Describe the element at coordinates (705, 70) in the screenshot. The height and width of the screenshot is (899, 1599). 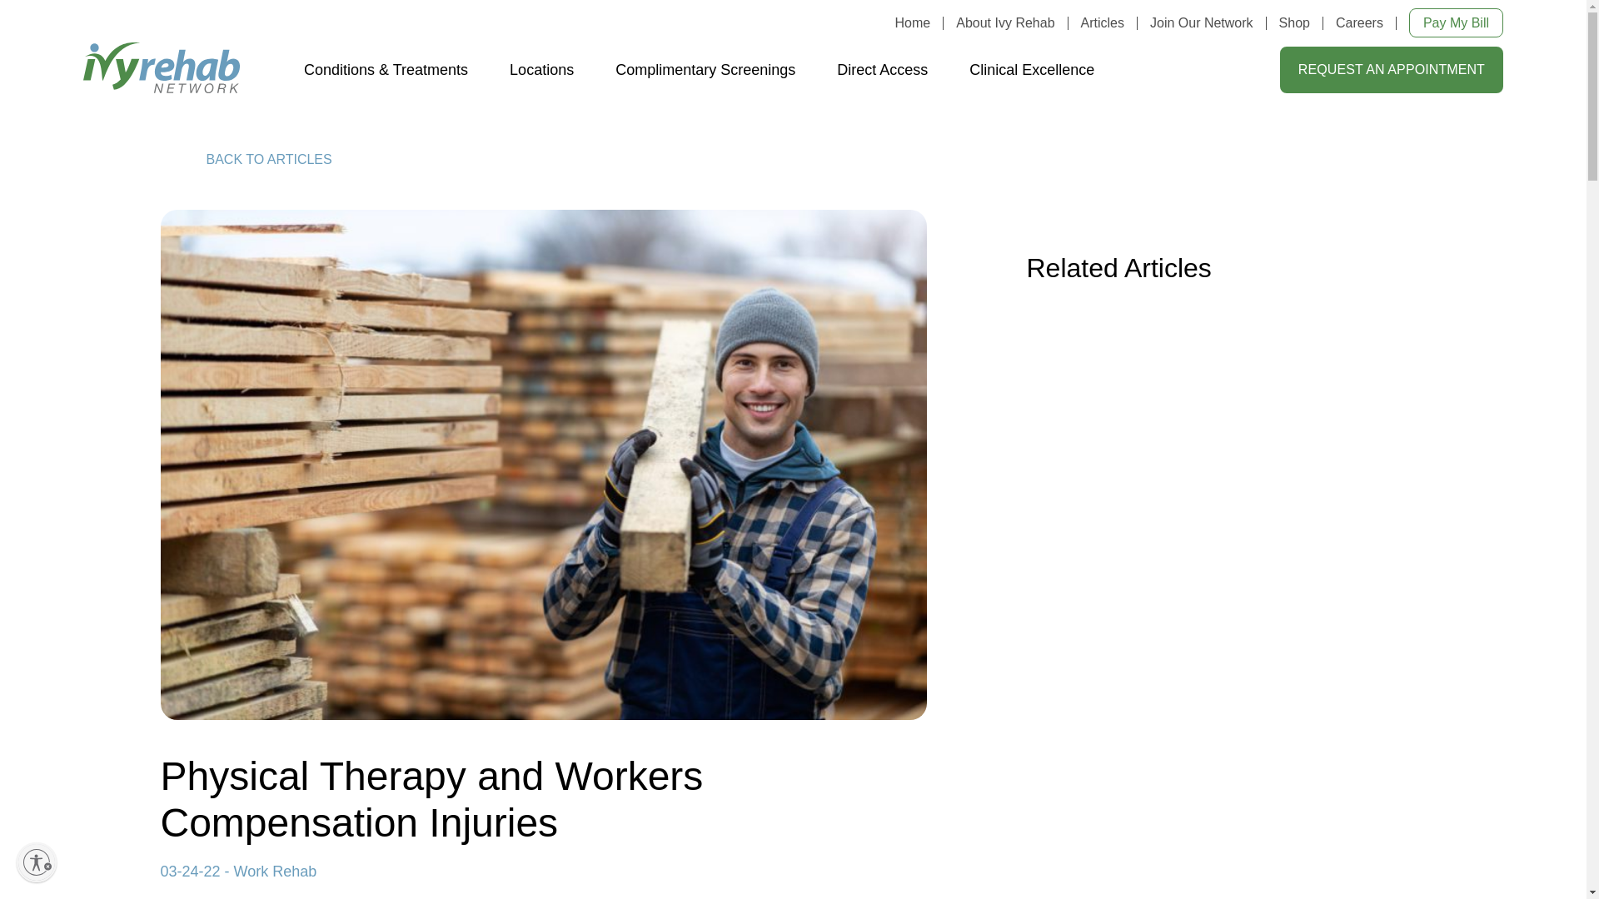
I see `Complimentary Screenings` at that location.